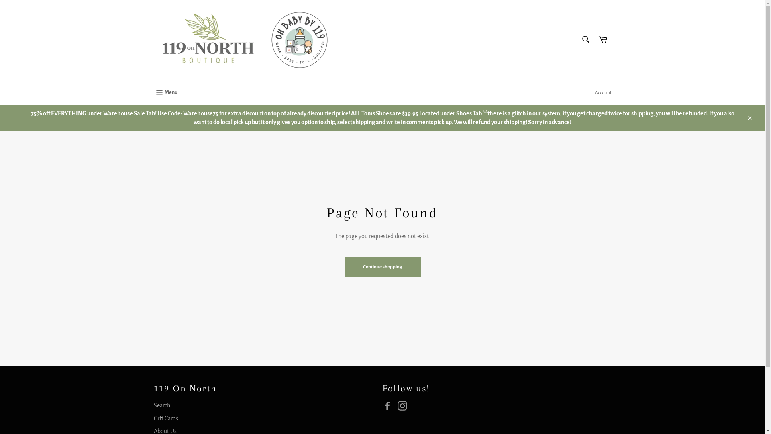 This screenshot has width=771, height=434. What do you see at coordinates (383, 267) in the screenshot?
I see `Continue shopping` at bounding box center [383, 267].